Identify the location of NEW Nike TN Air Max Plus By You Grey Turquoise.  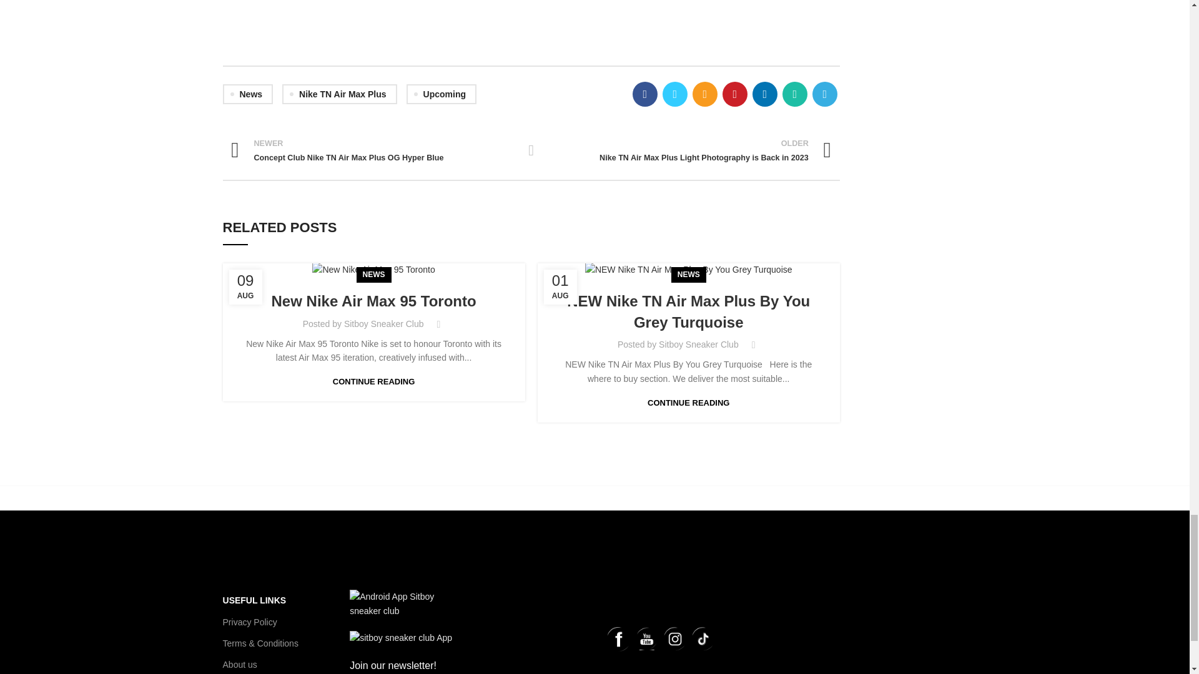
(688, 270).